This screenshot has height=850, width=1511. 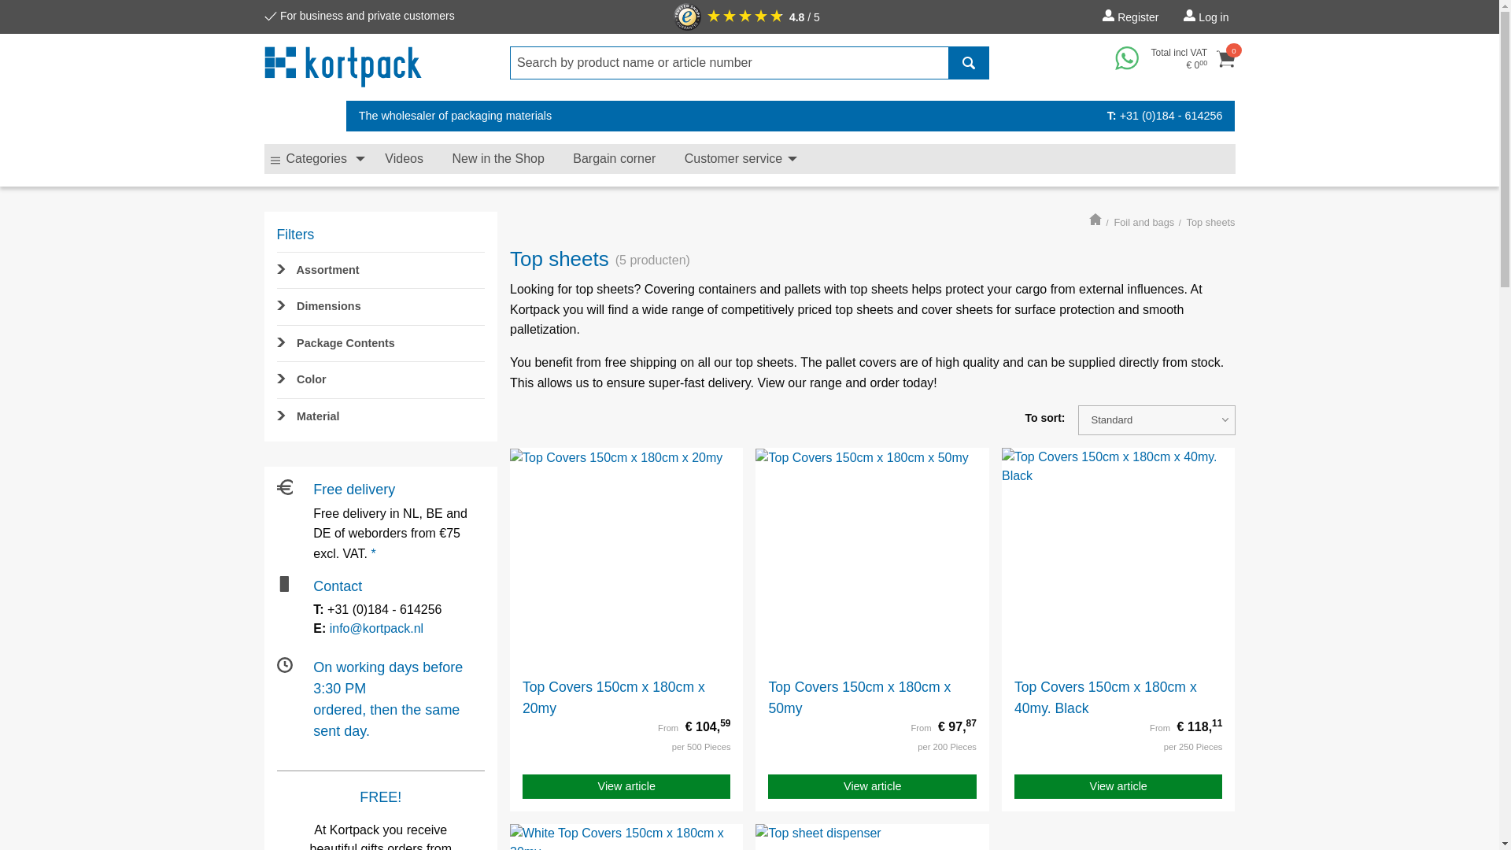 I want to click on Clock, so click(x=285, y=664).